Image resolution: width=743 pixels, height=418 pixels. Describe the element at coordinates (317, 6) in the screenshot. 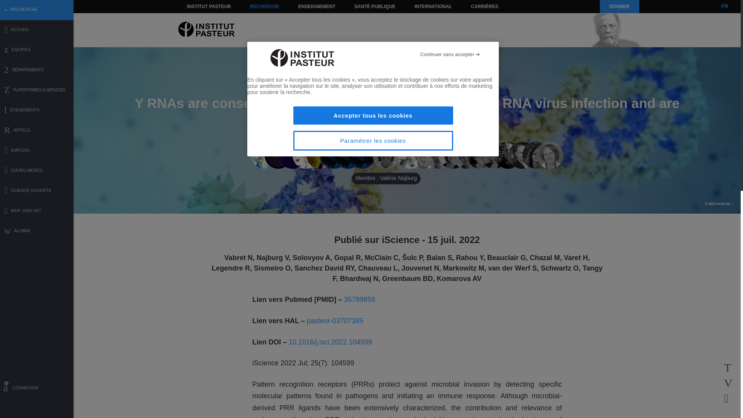

I see `ENSEIGNEMENT` at that location.